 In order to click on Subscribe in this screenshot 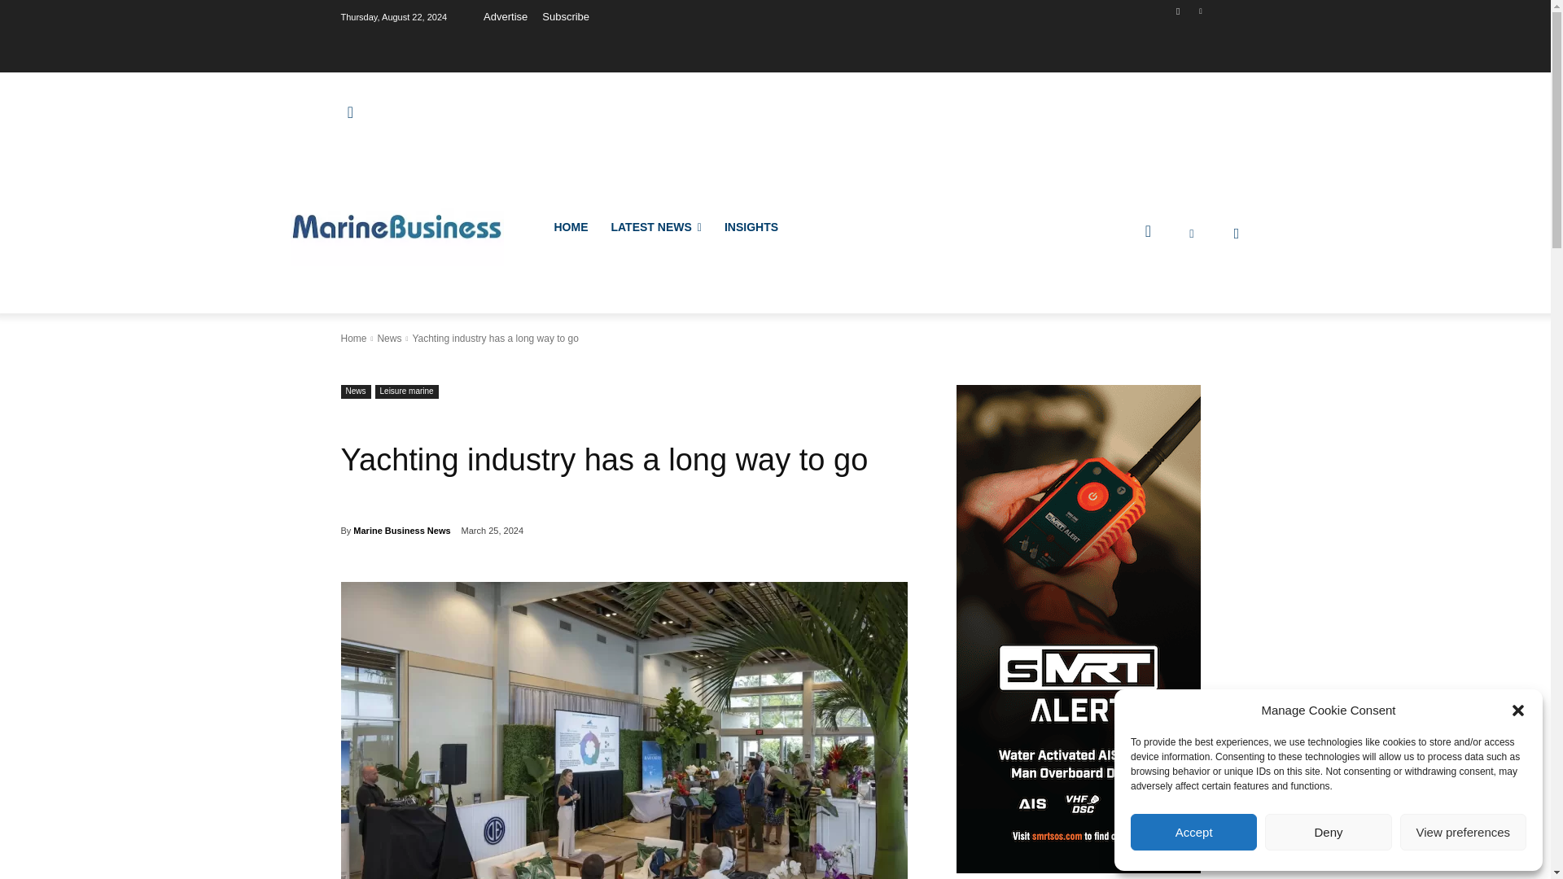, I will do `click(565, 16)`.